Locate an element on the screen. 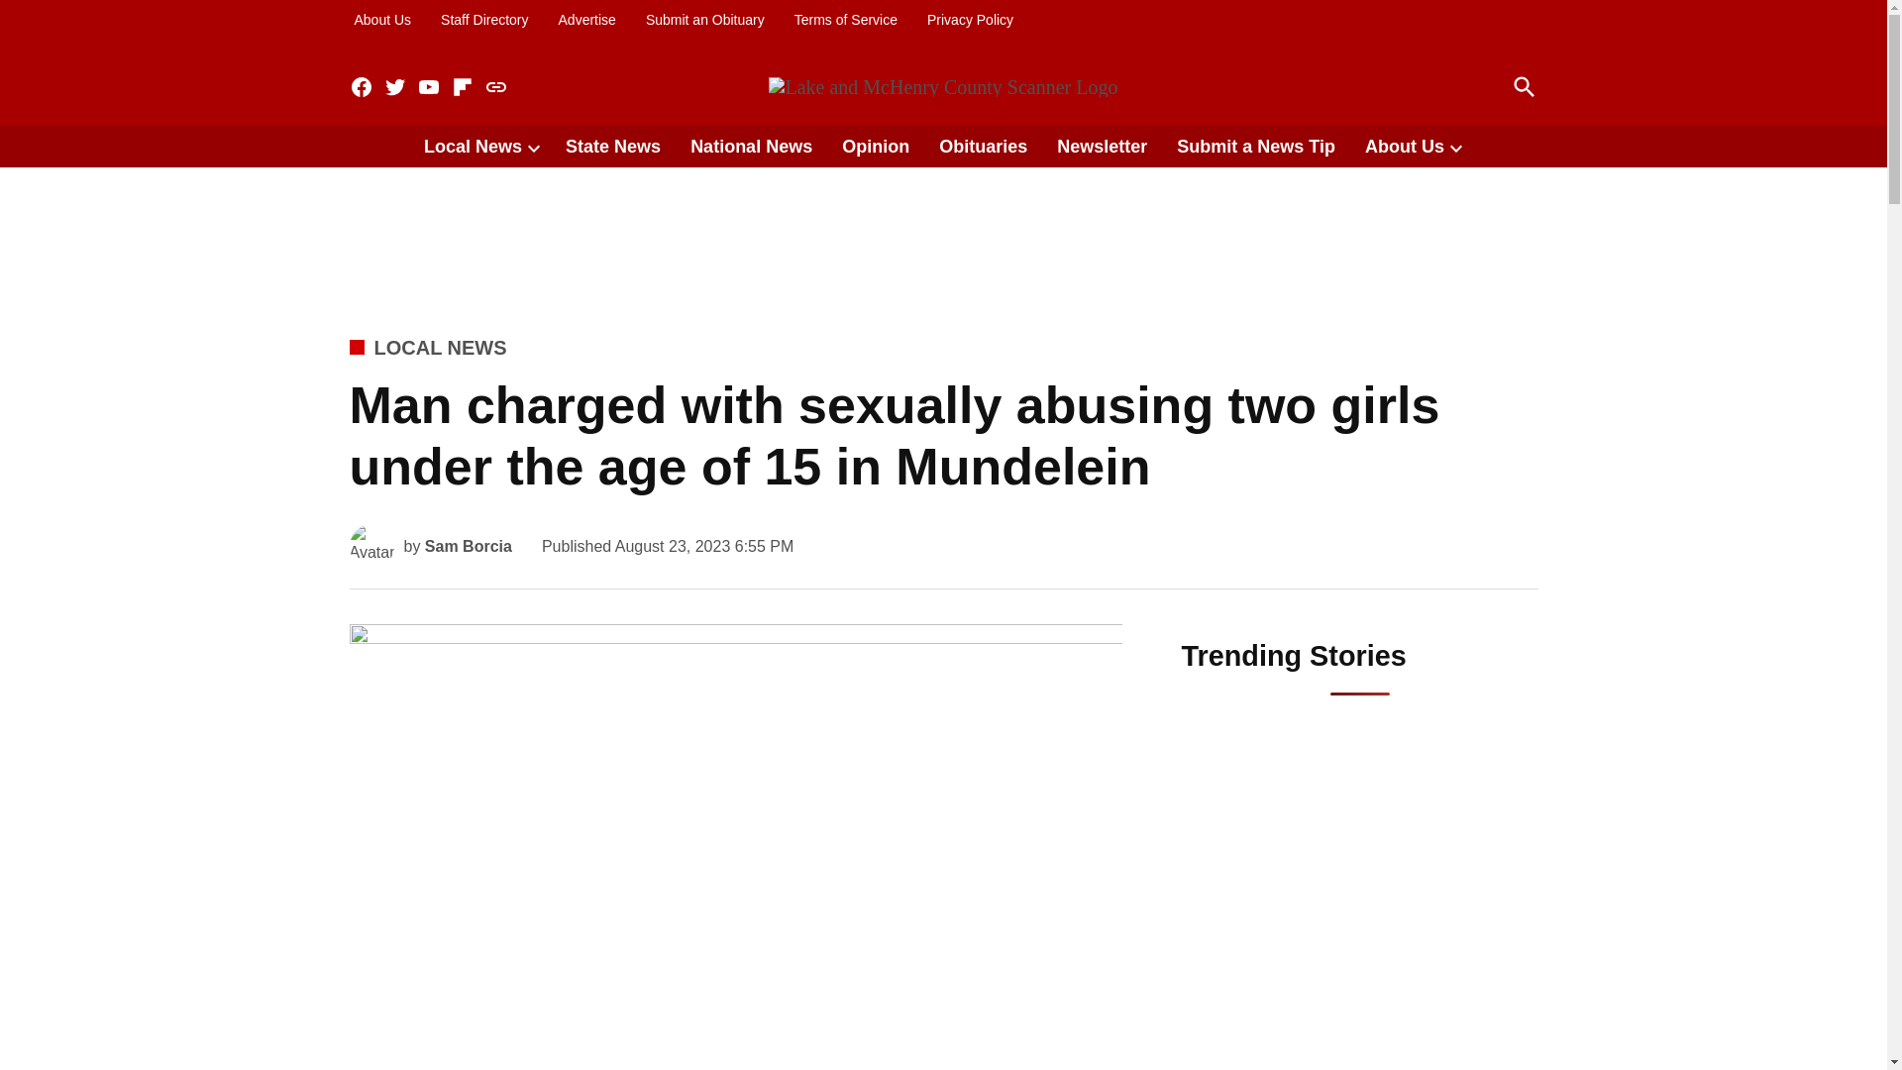 The height and width of the screenshot is (1070, 1902). Advertise is located at coordinates (586, 20).